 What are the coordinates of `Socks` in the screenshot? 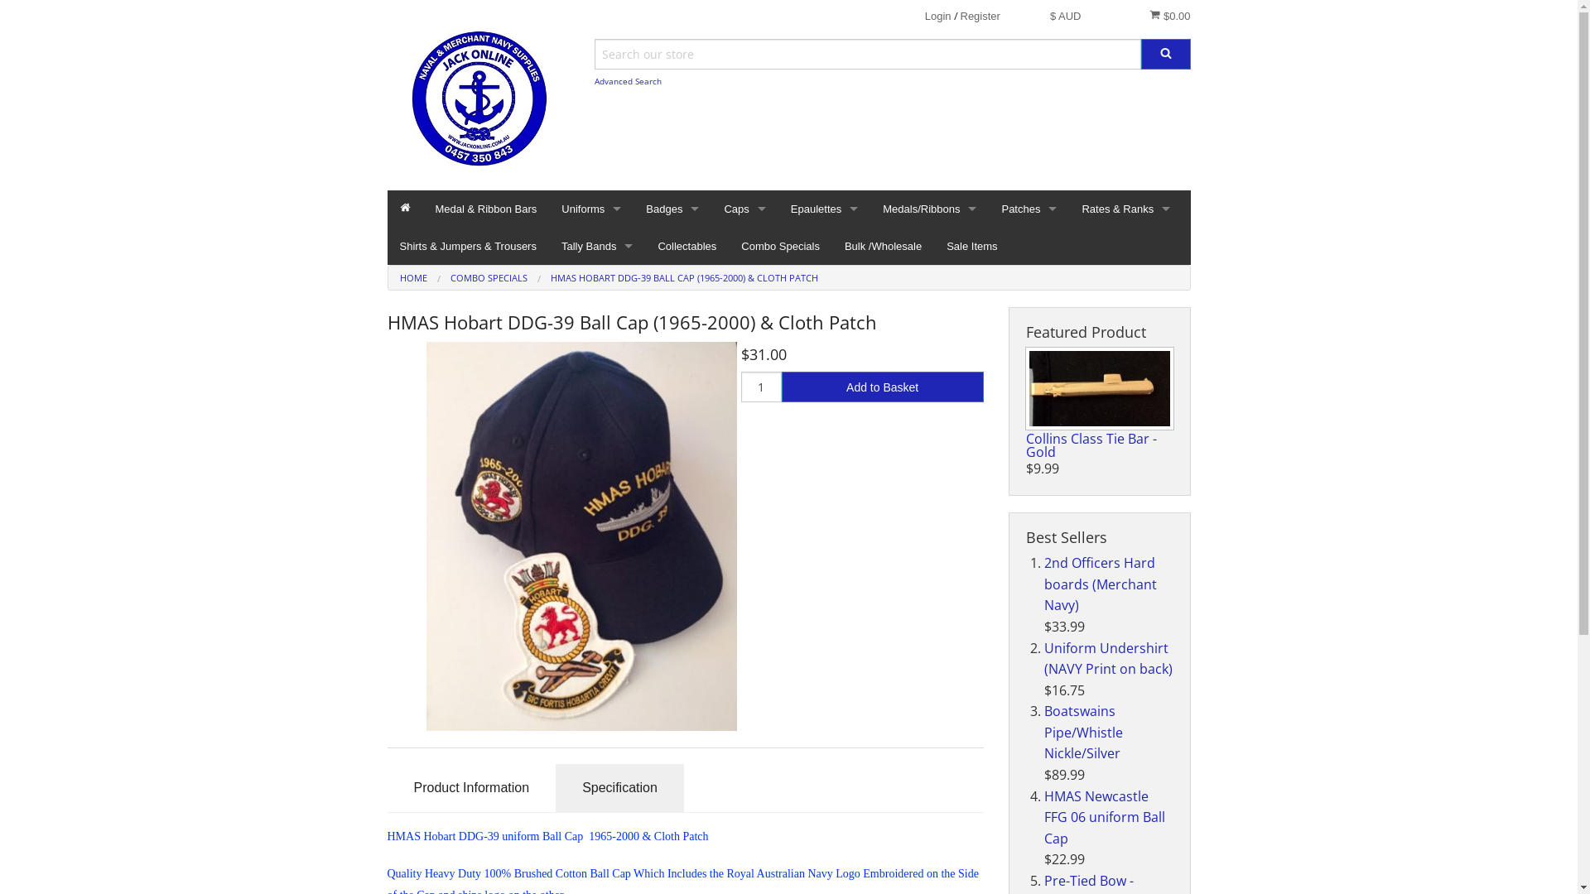 It's located at (591, 267).